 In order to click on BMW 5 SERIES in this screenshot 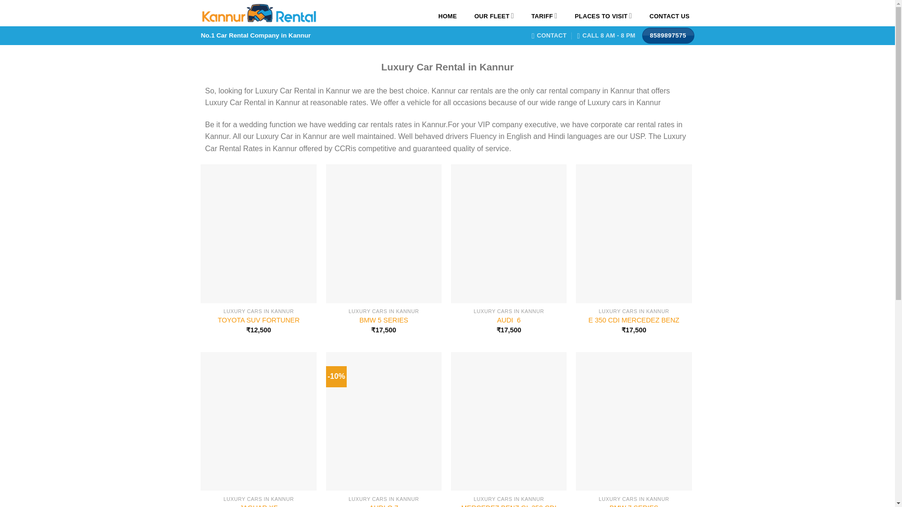, I will do `click(383, 320)`.